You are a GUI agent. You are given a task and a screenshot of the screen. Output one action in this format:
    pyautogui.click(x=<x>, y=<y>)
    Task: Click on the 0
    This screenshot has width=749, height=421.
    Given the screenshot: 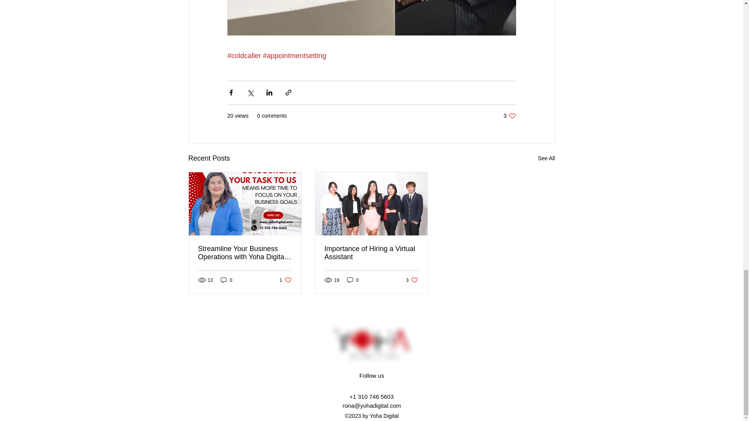 What is the action you would take?
    pyautogui.click(x=412, y=280)
    